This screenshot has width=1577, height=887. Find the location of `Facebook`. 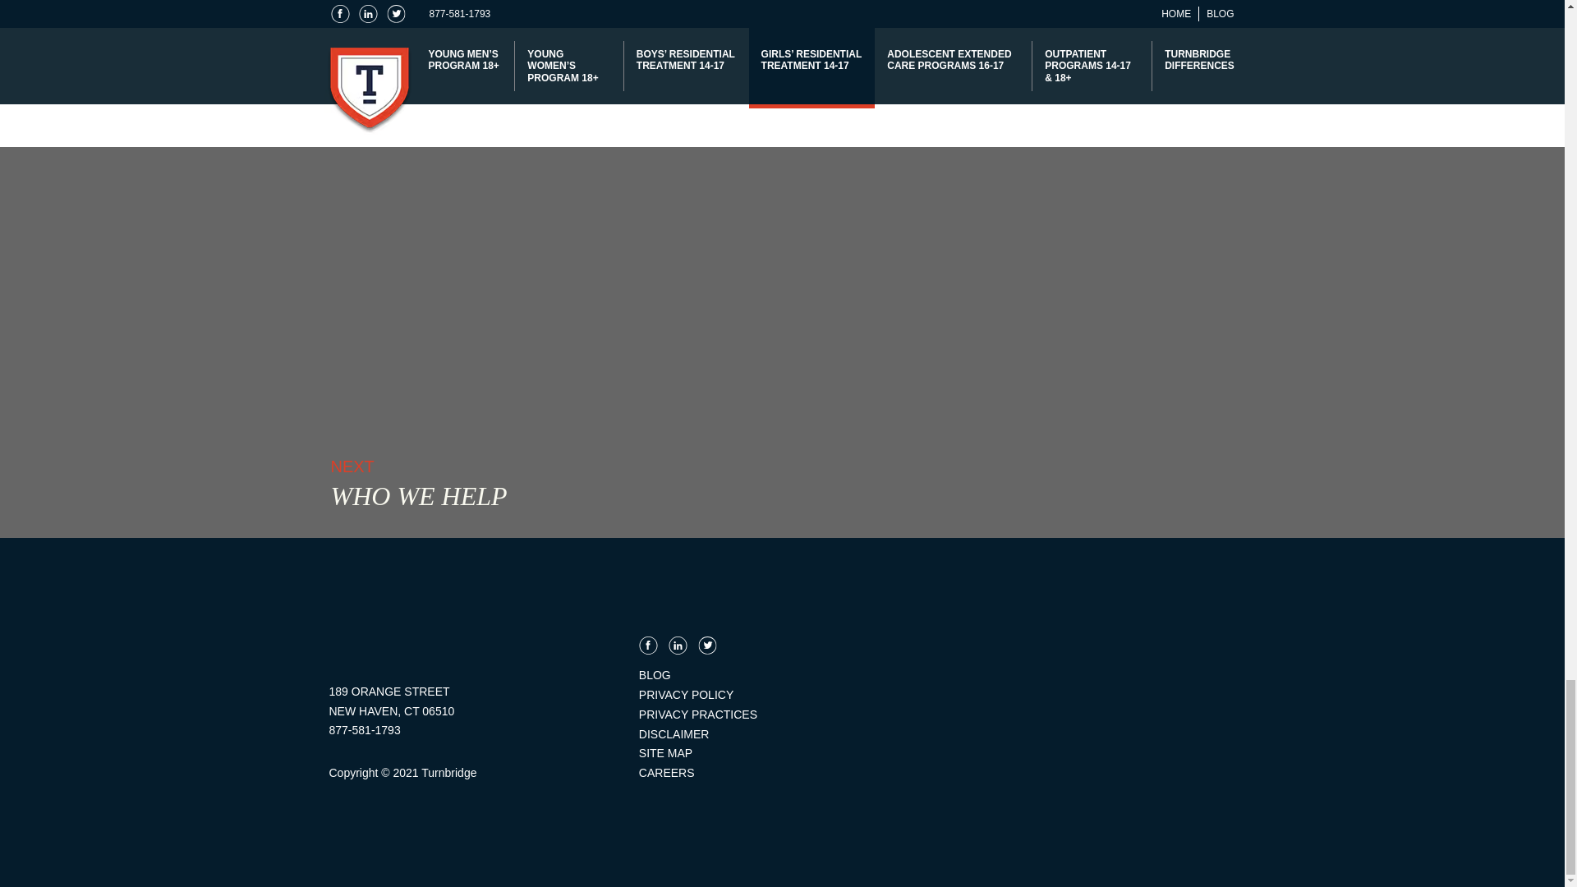

Facebook is located at coordinates (647, 646).